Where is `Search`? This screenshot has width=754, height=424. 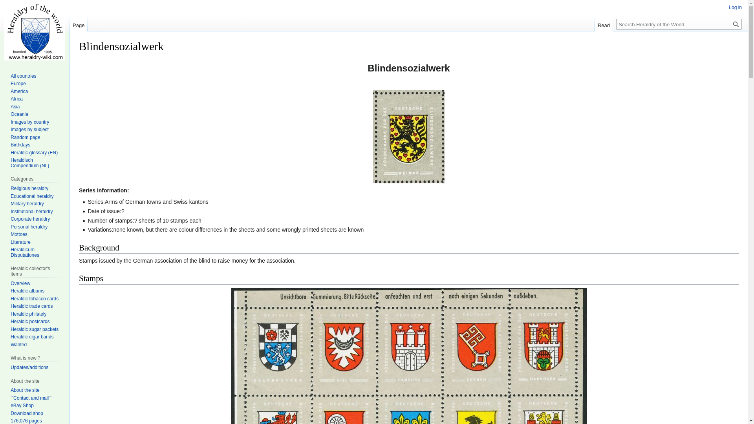 Search is located at coordinates (736, 24).